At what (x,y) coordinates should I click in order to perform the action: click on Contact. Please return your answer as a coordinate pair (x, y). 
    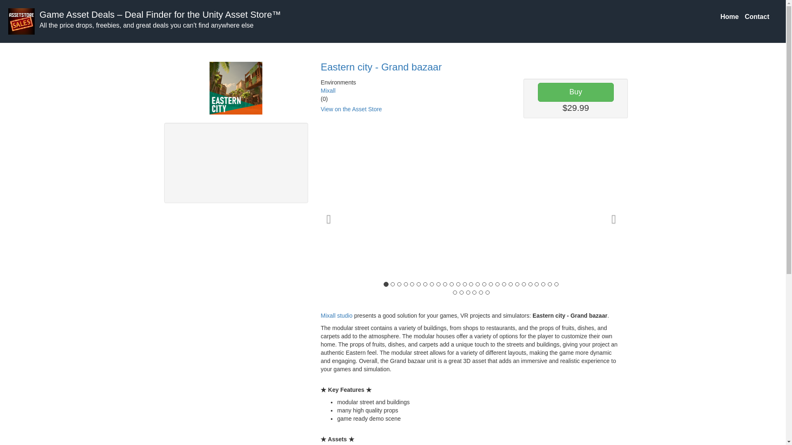
    Looking at the image, I should click on (757, 16).